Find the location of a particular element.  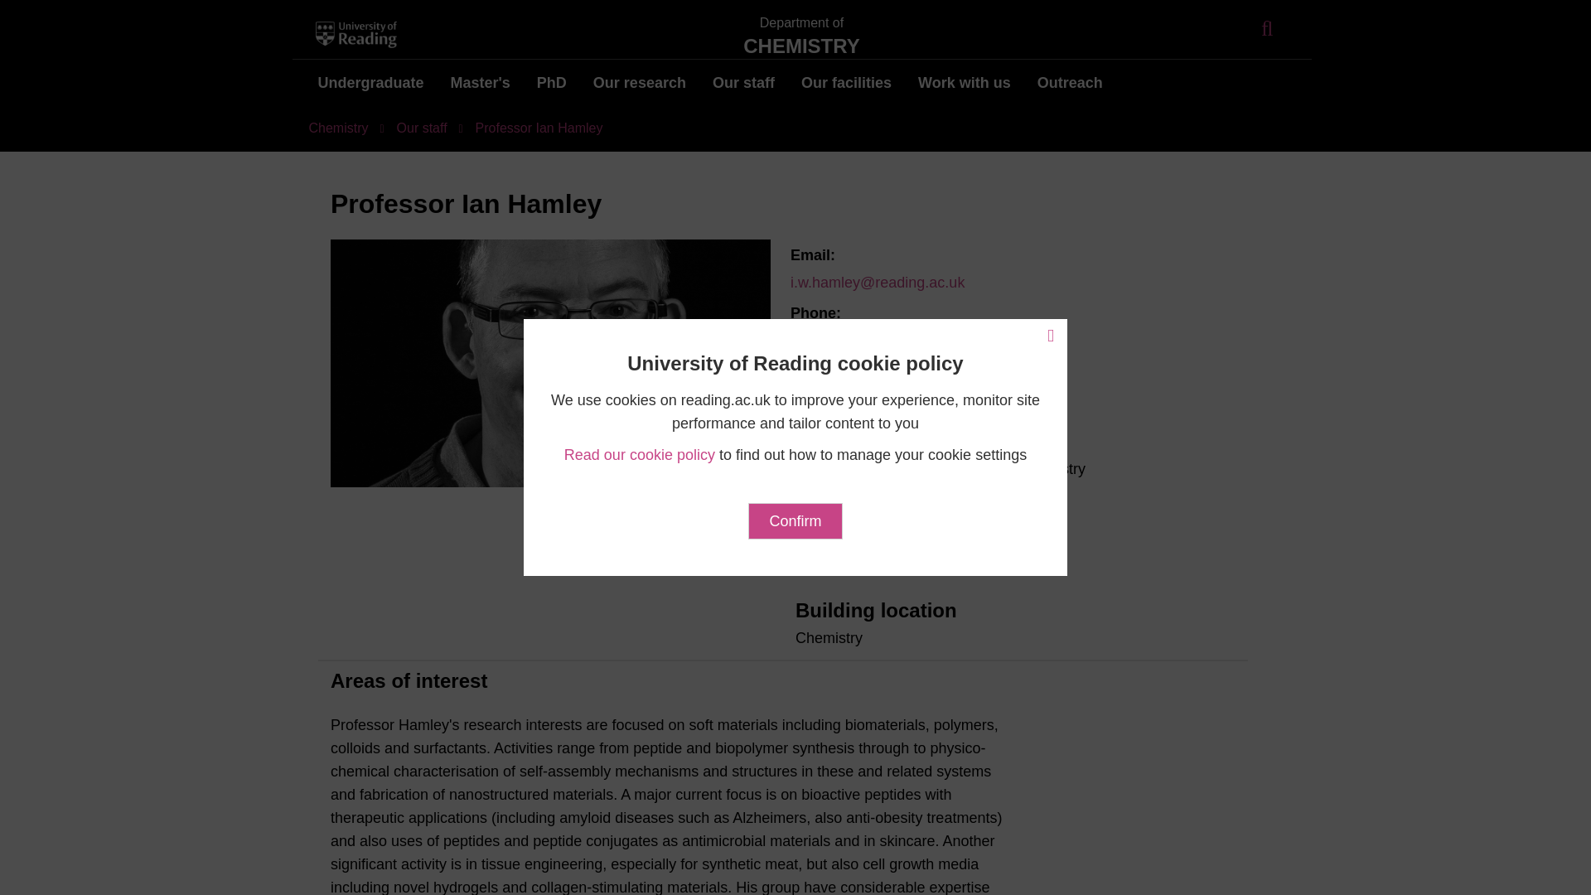

Chemistry is located at coordinates (800, 46).